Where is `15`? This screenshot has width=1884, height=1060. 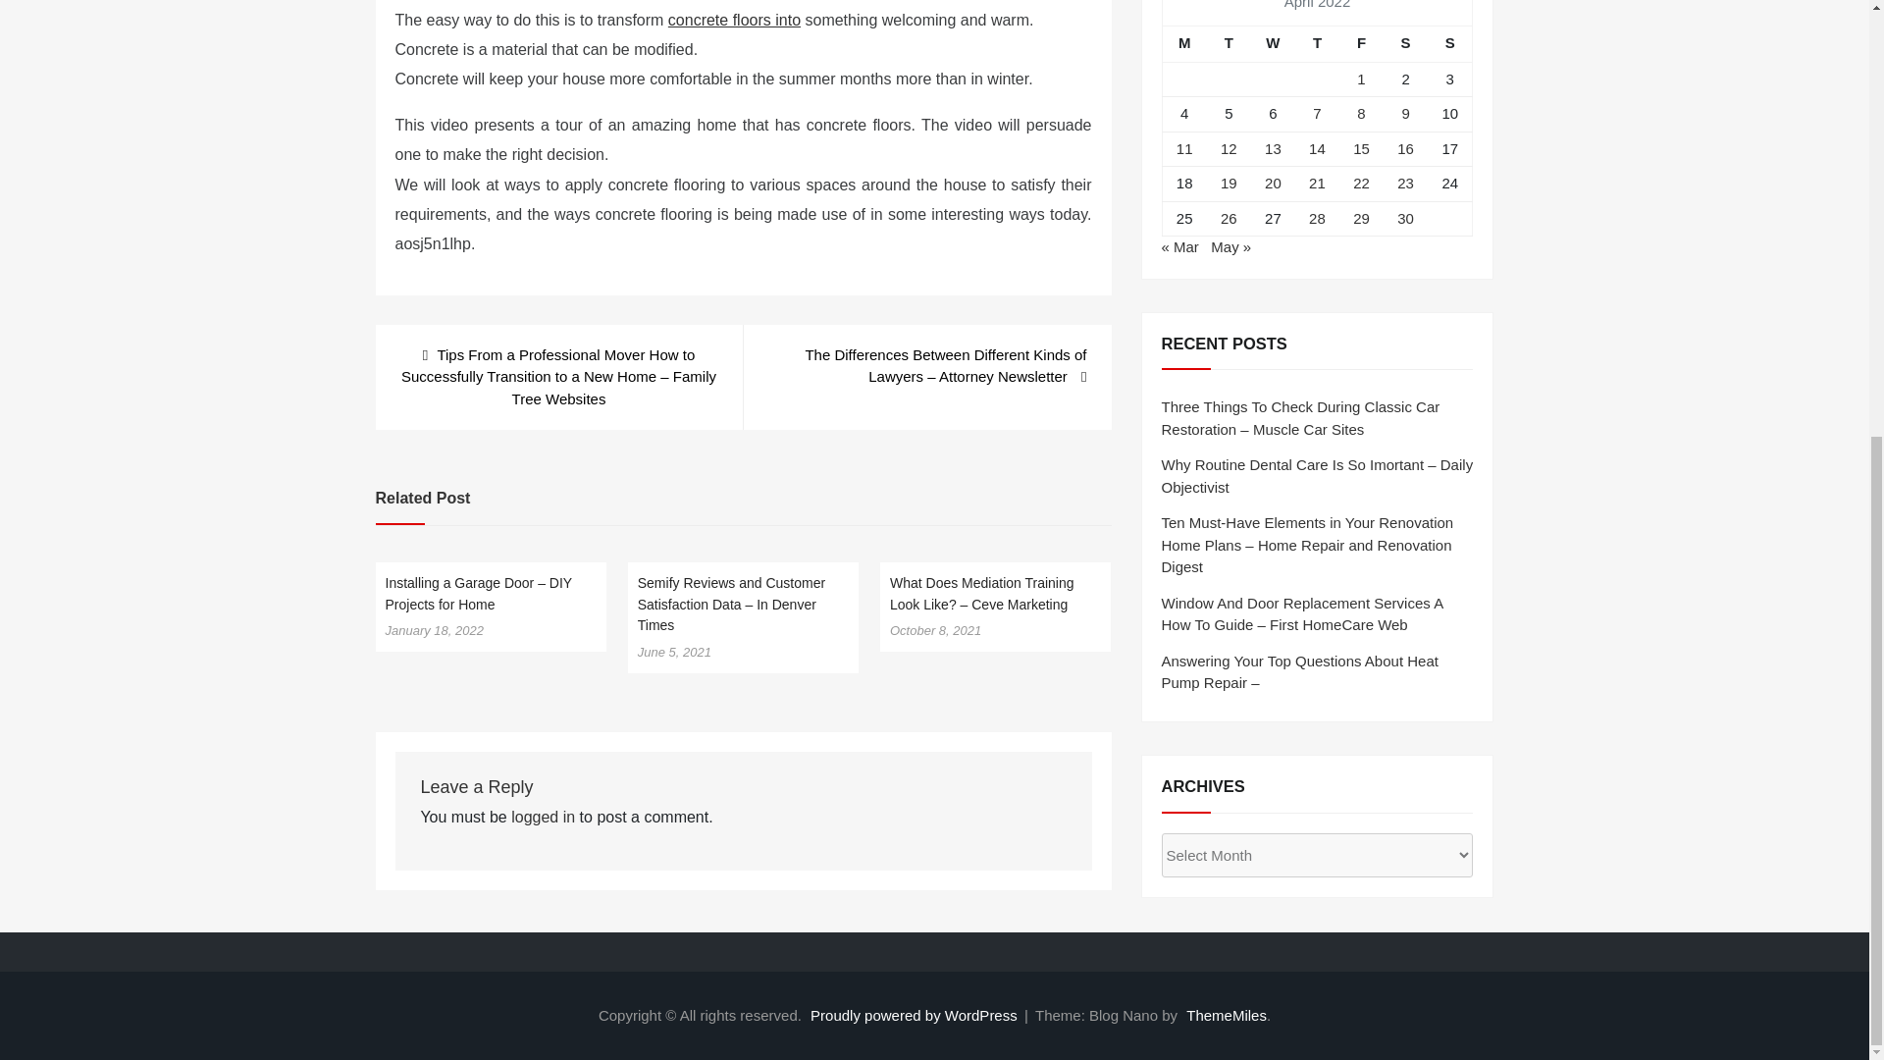
15 is located at coordinates (1360, 147).